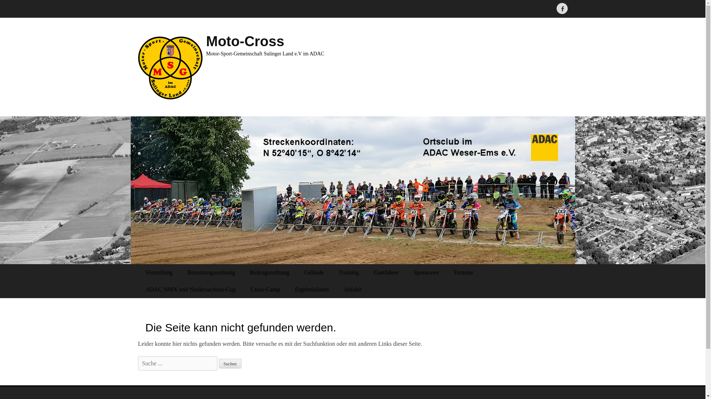  What do you see at coordinates (230, 363) in the screenshot?
I see `Suchen` at bounding box center [230, 363].